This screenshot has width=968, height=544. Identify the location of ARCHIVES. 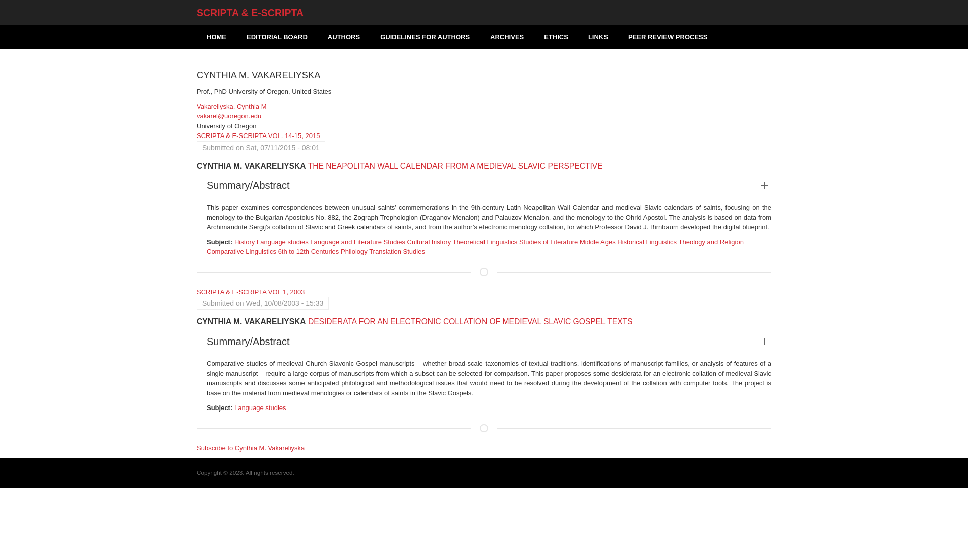
(507, 37).